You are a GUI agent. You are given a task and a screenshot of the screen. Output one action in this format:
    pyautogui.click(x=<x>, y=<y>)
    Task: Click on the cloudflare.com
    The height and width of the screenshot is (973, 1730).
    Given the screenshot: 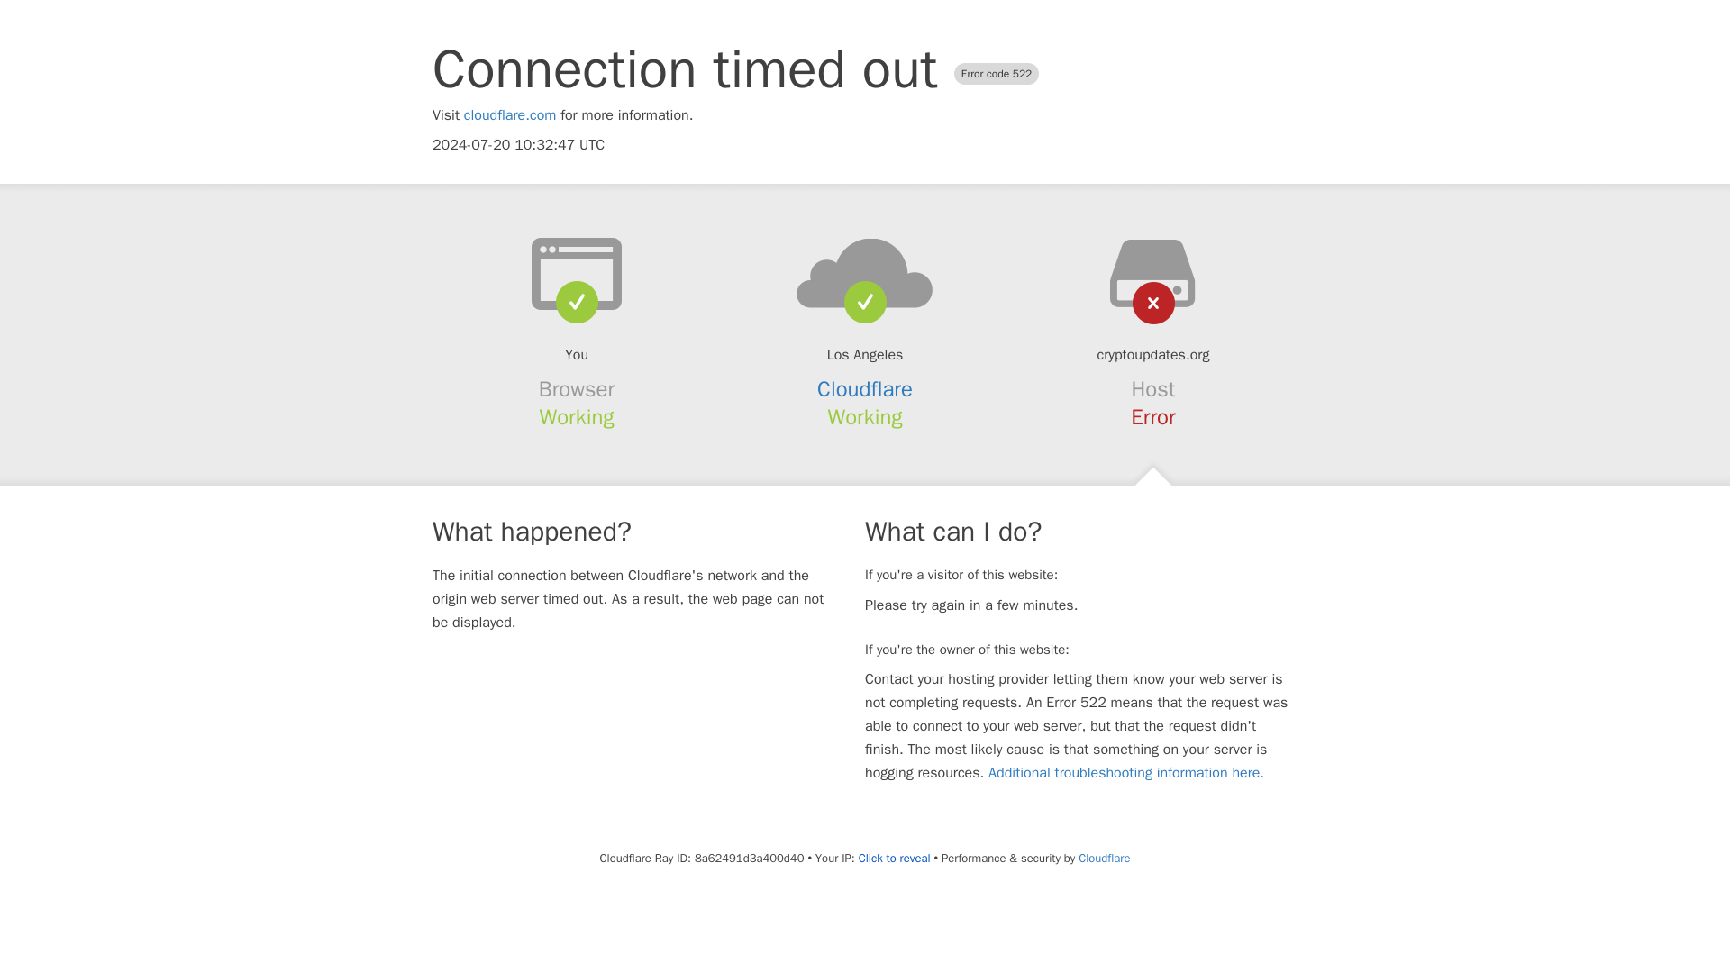 What is the action you would take?
    pyautogui.click(x=510, y=115)
    